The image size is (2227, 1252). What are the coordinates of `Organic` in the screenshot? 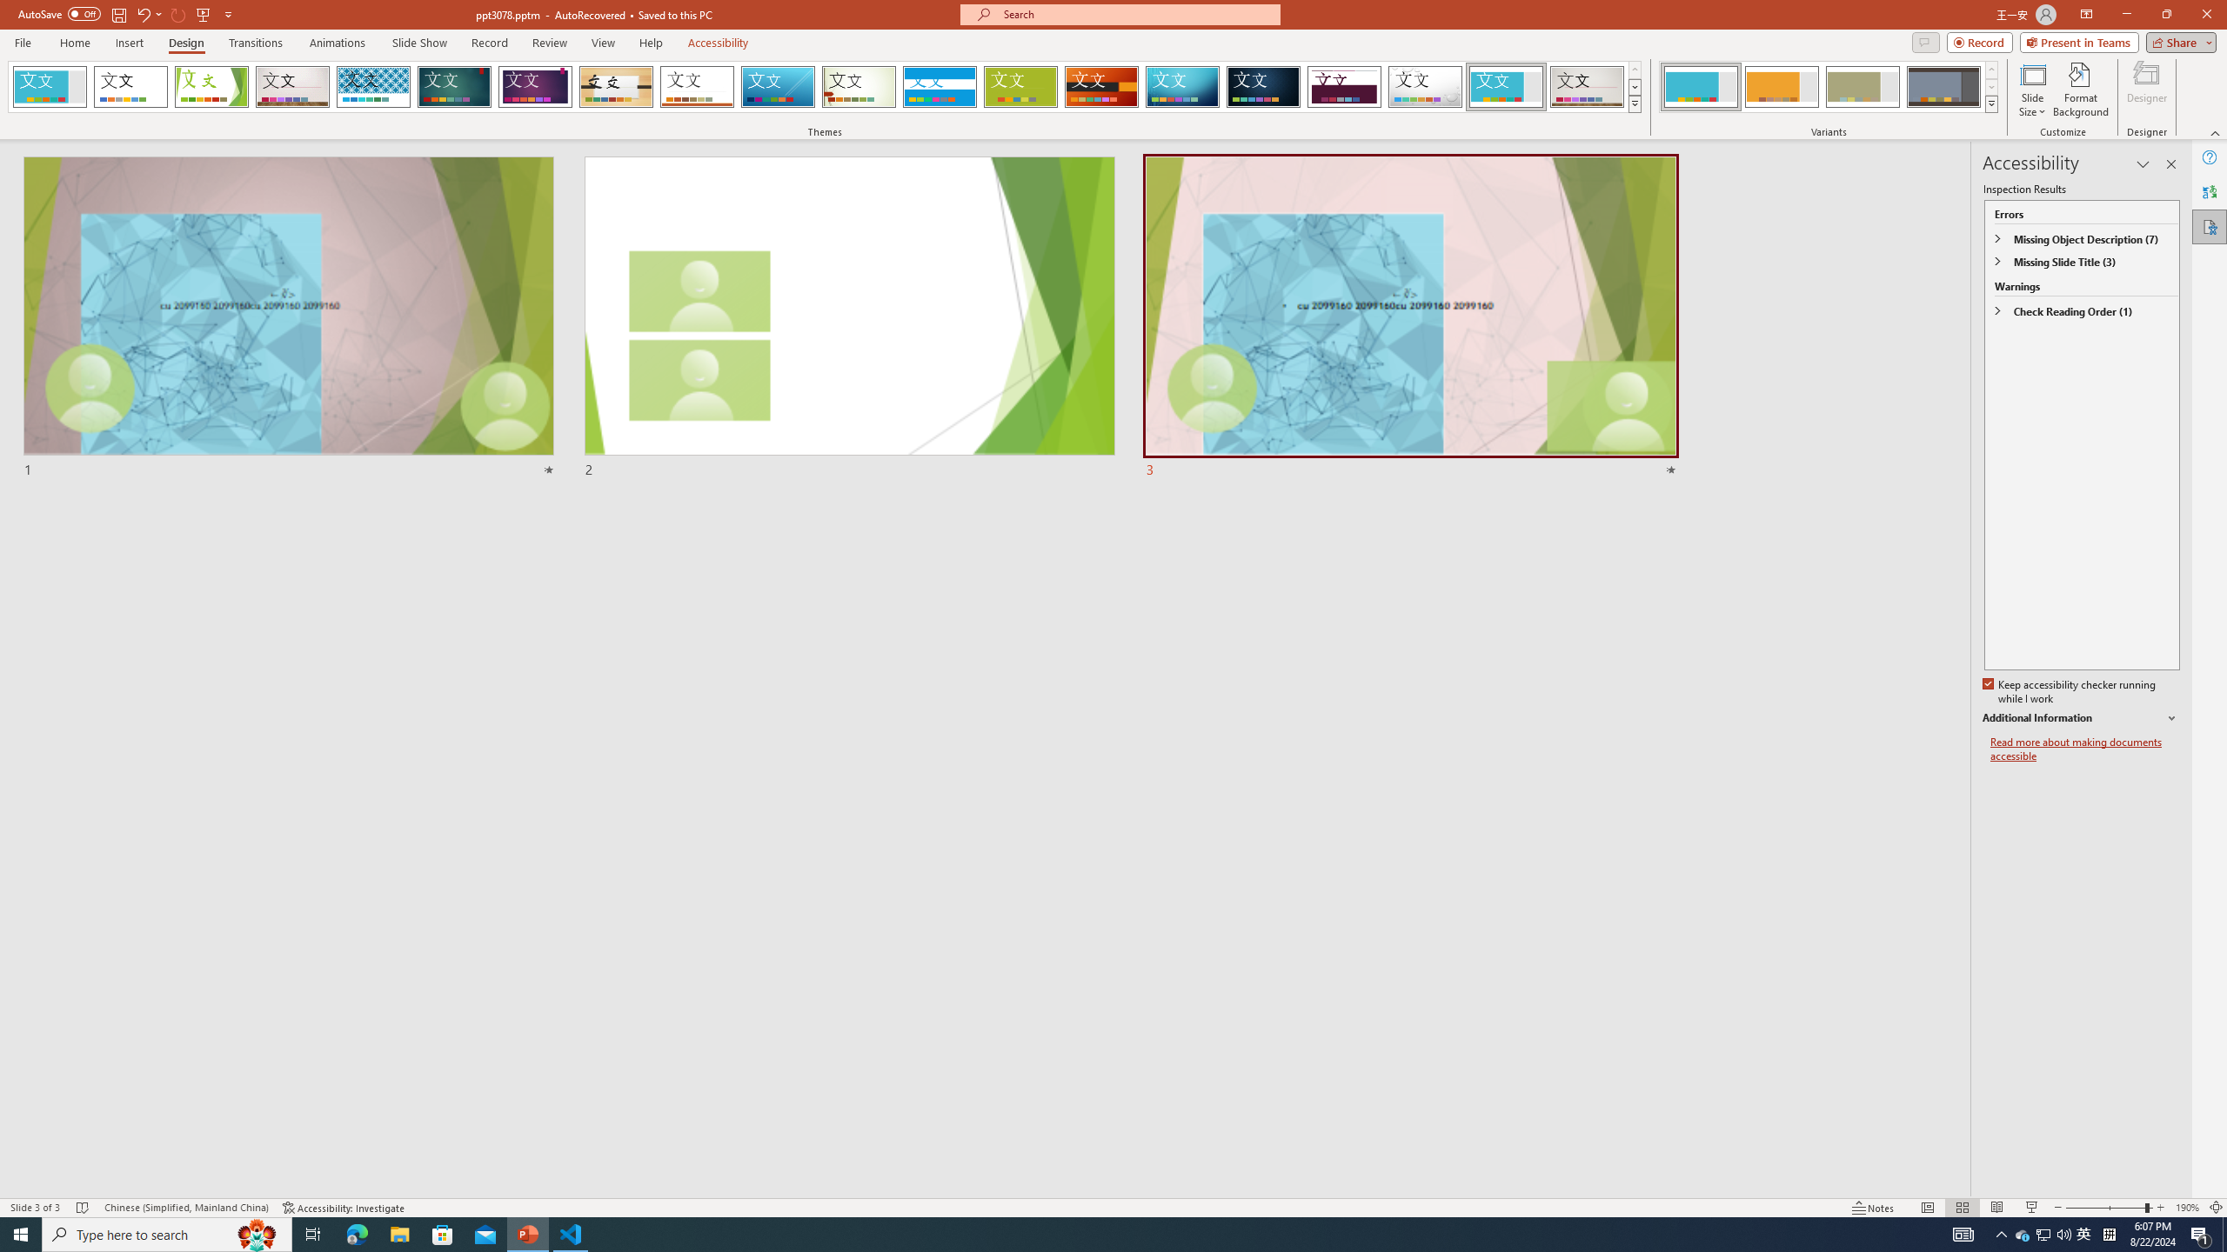 It's located at (617, 87).